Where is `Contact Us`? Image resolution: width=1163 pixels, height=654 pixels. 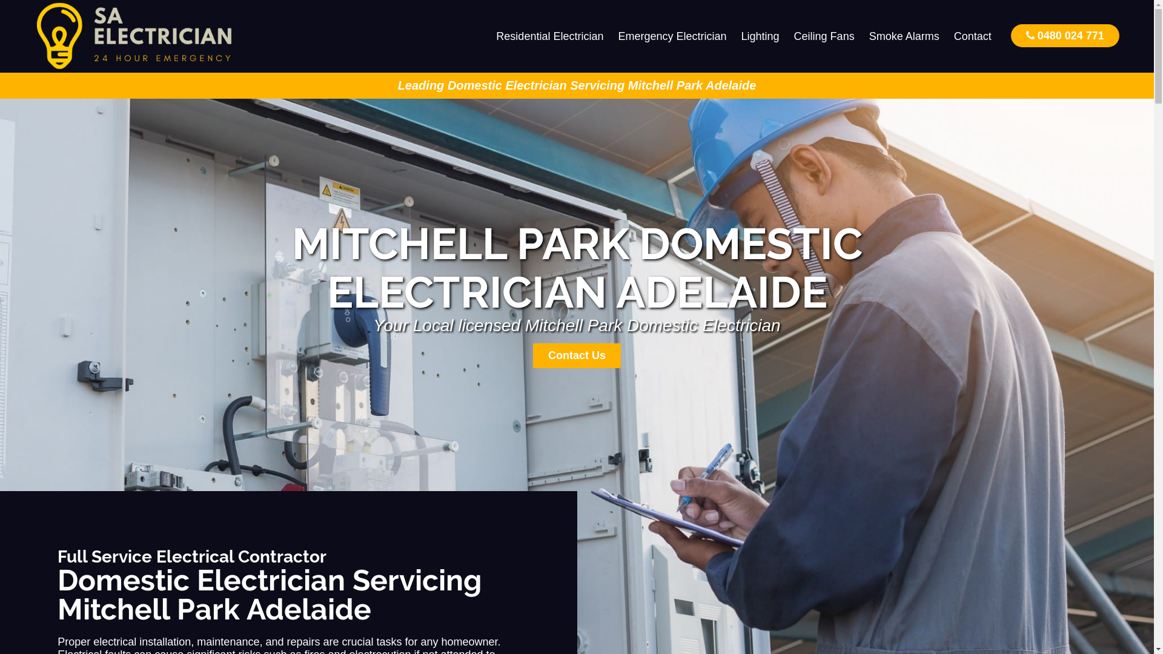 Contact Us is located at coordinates (577, 356).